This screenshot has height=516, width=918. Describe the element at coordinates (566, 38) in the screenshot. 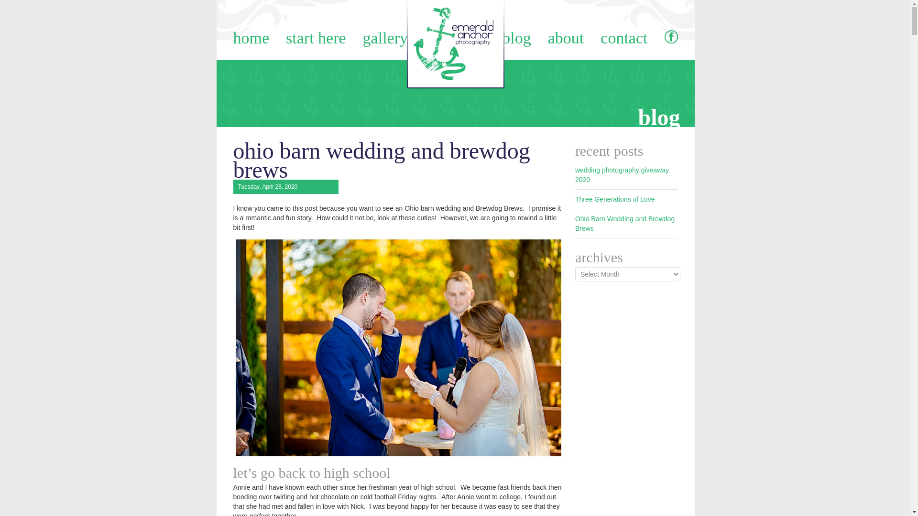

I see `about` at that location.